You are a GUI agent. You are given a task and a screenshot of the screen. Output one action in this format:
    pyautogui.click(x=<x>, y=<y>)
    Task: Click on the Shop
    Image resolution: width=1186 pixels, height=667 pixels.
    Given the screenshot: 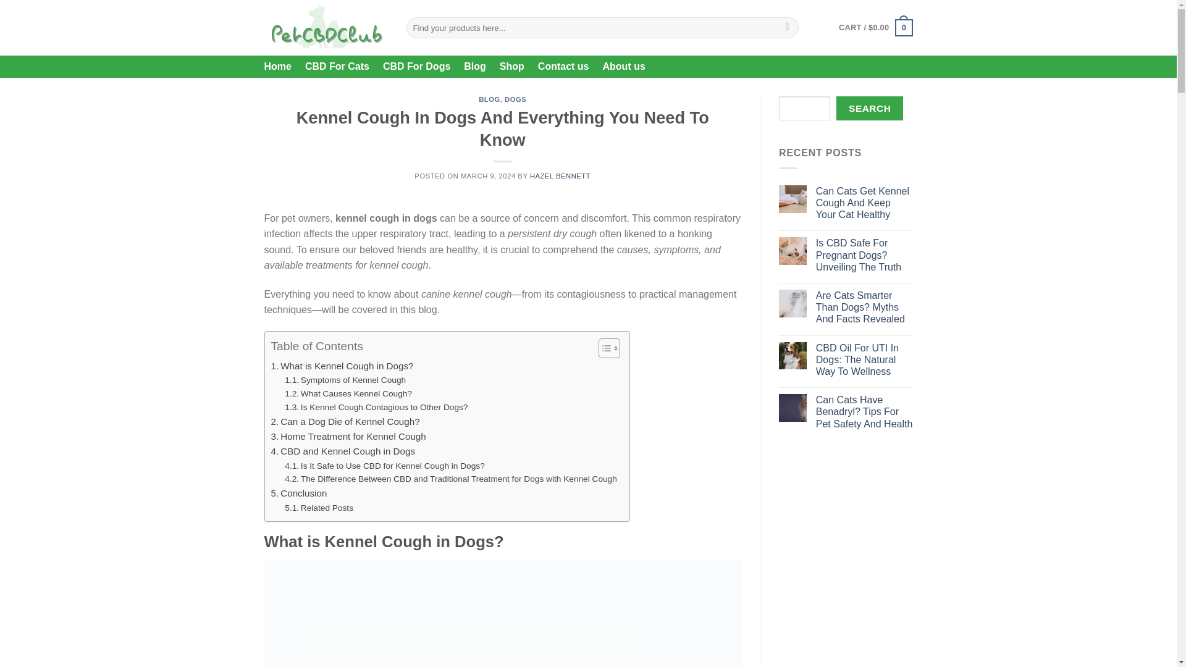 What is the action you would take?
    pyautogui.click(x=511, y=67)
    